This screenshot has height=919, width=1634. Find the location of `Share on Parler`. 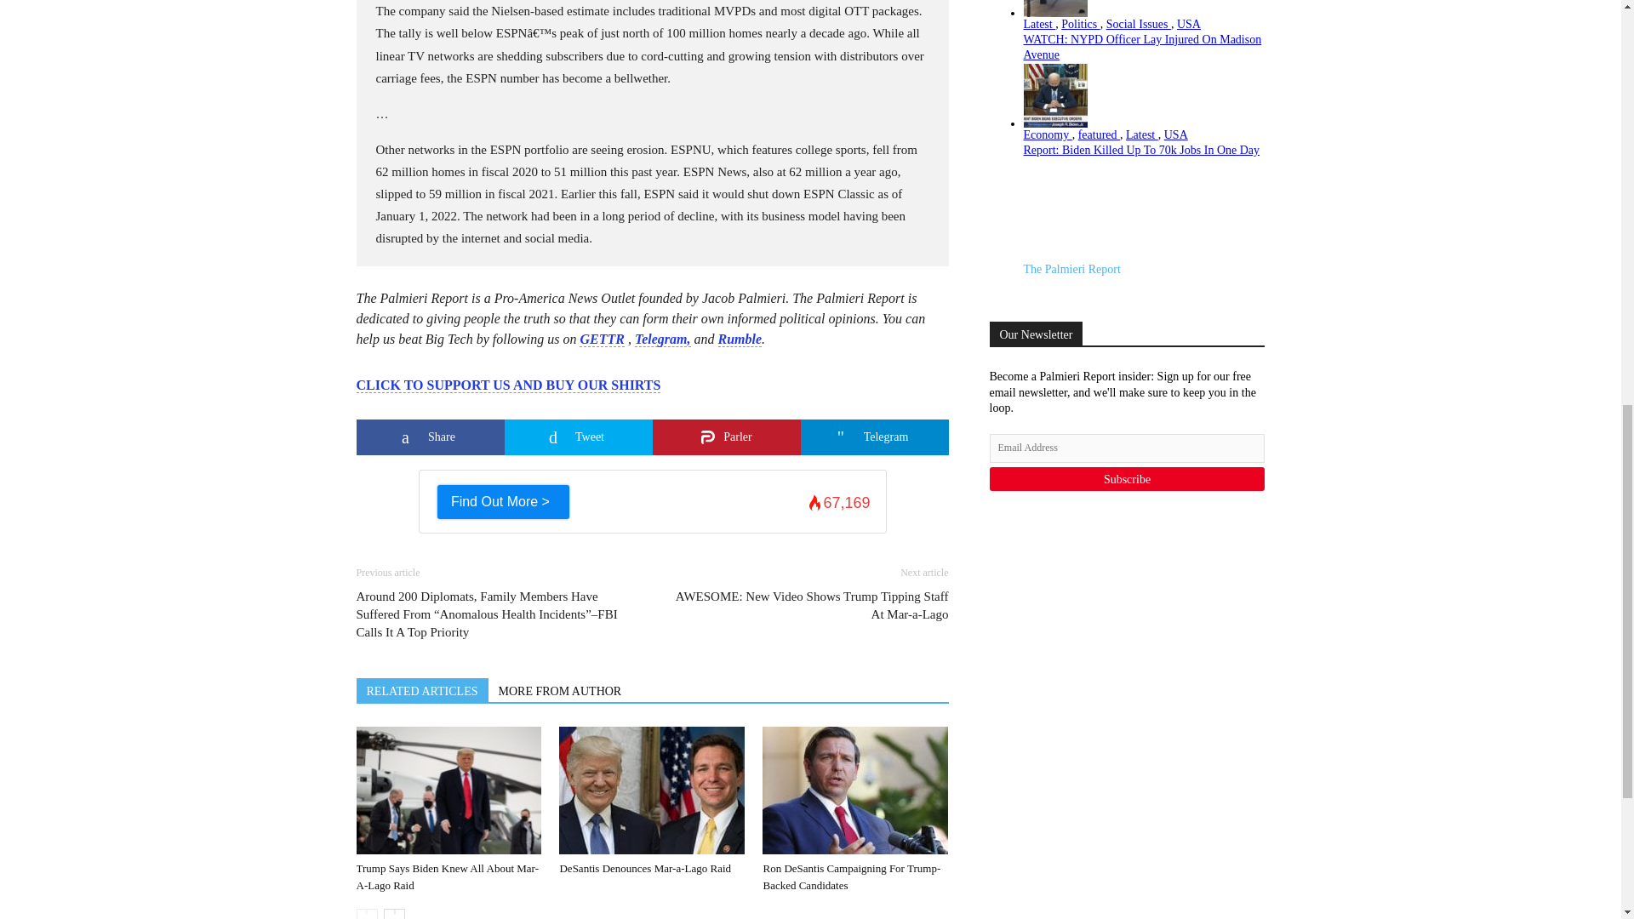

Share on Parler is located at coordinates (726, 437).